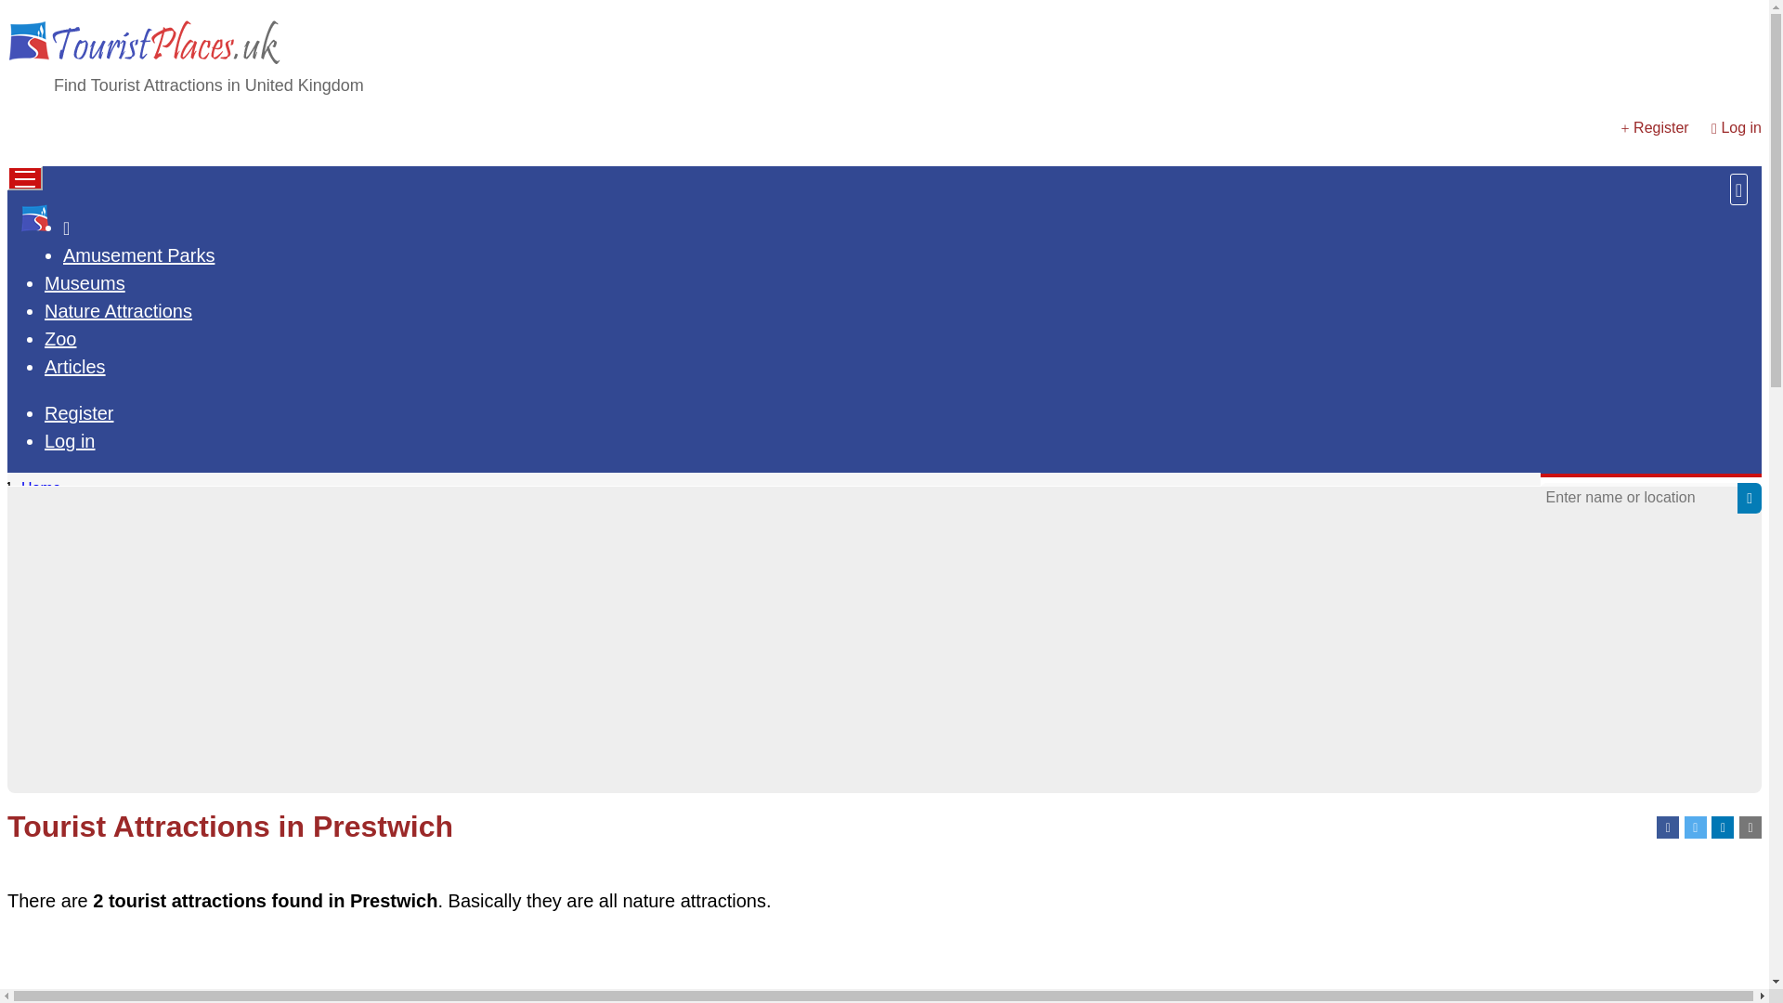 The height and width of the screenshot is (1003, 1783). I want to click on Register, so click(79, 412).